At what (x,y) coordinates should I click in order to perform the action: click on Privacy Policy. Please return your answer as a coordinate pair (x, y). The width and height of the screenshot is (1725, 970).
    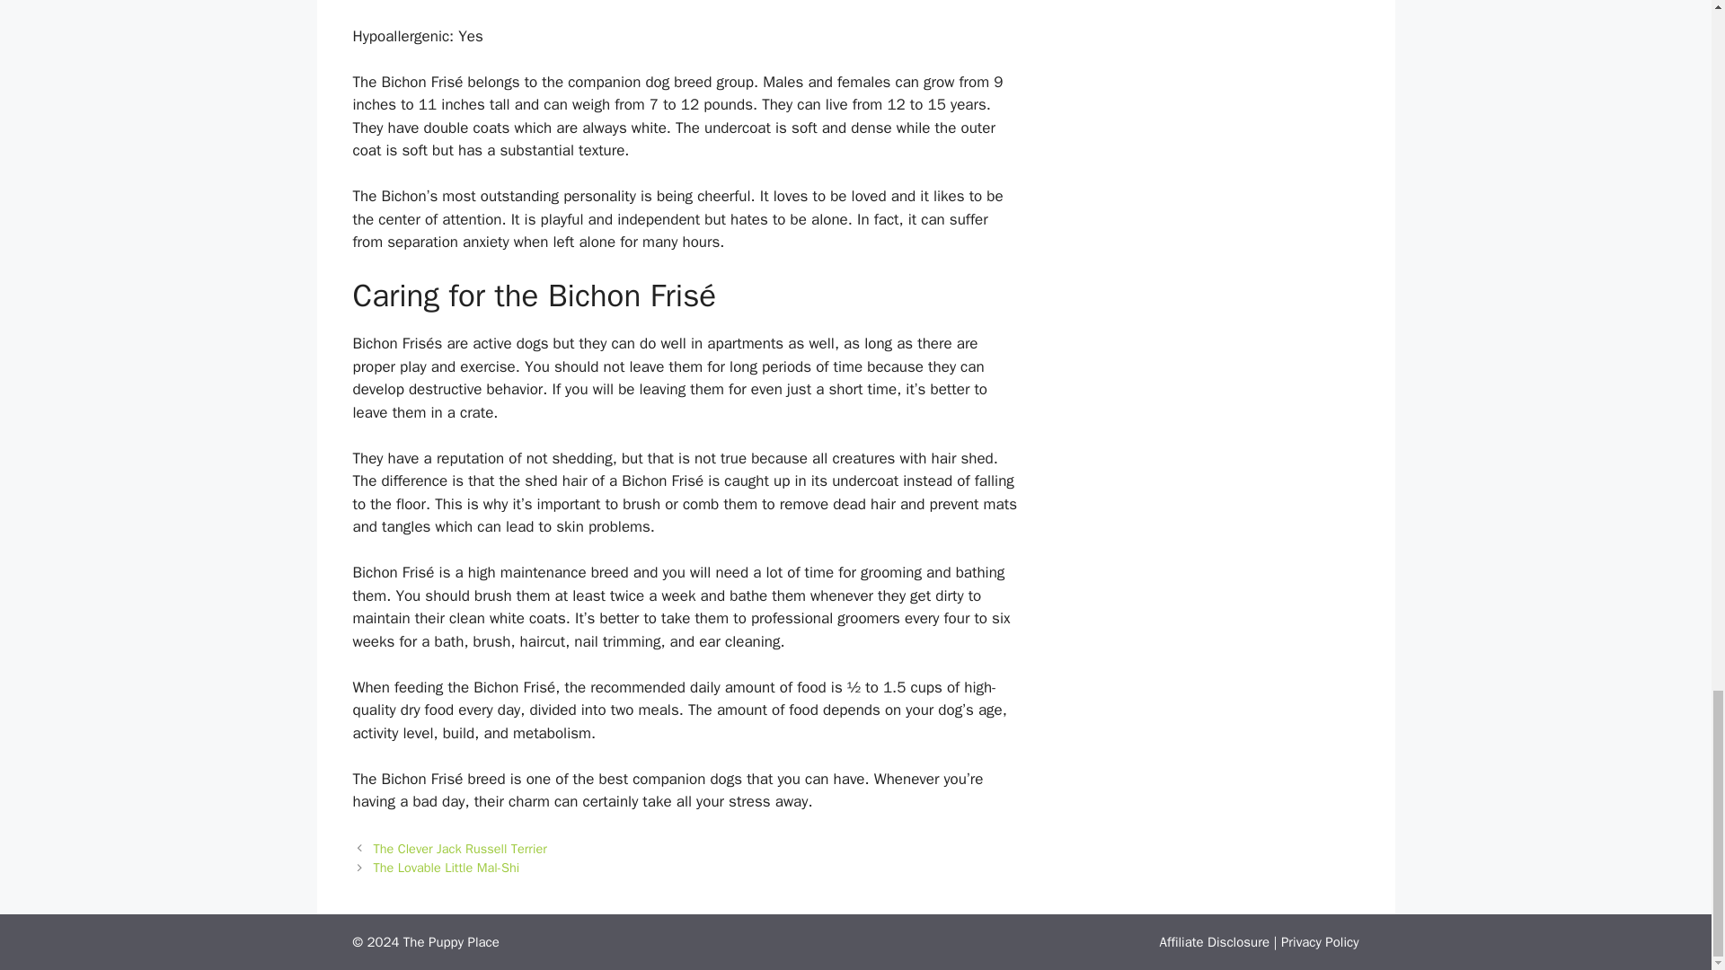
    Looking at the image, I should click on (1320, 942).